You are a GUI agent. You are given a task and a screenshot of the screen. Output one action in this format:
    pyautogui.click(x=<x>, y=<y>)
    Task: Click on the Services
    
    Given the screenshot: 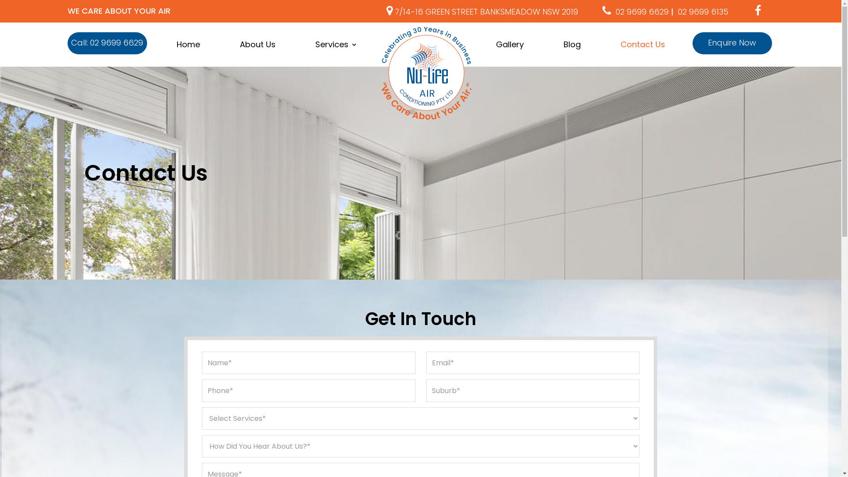 What is the action you would take?
    pyautogui.click(x=337, y=45)
    